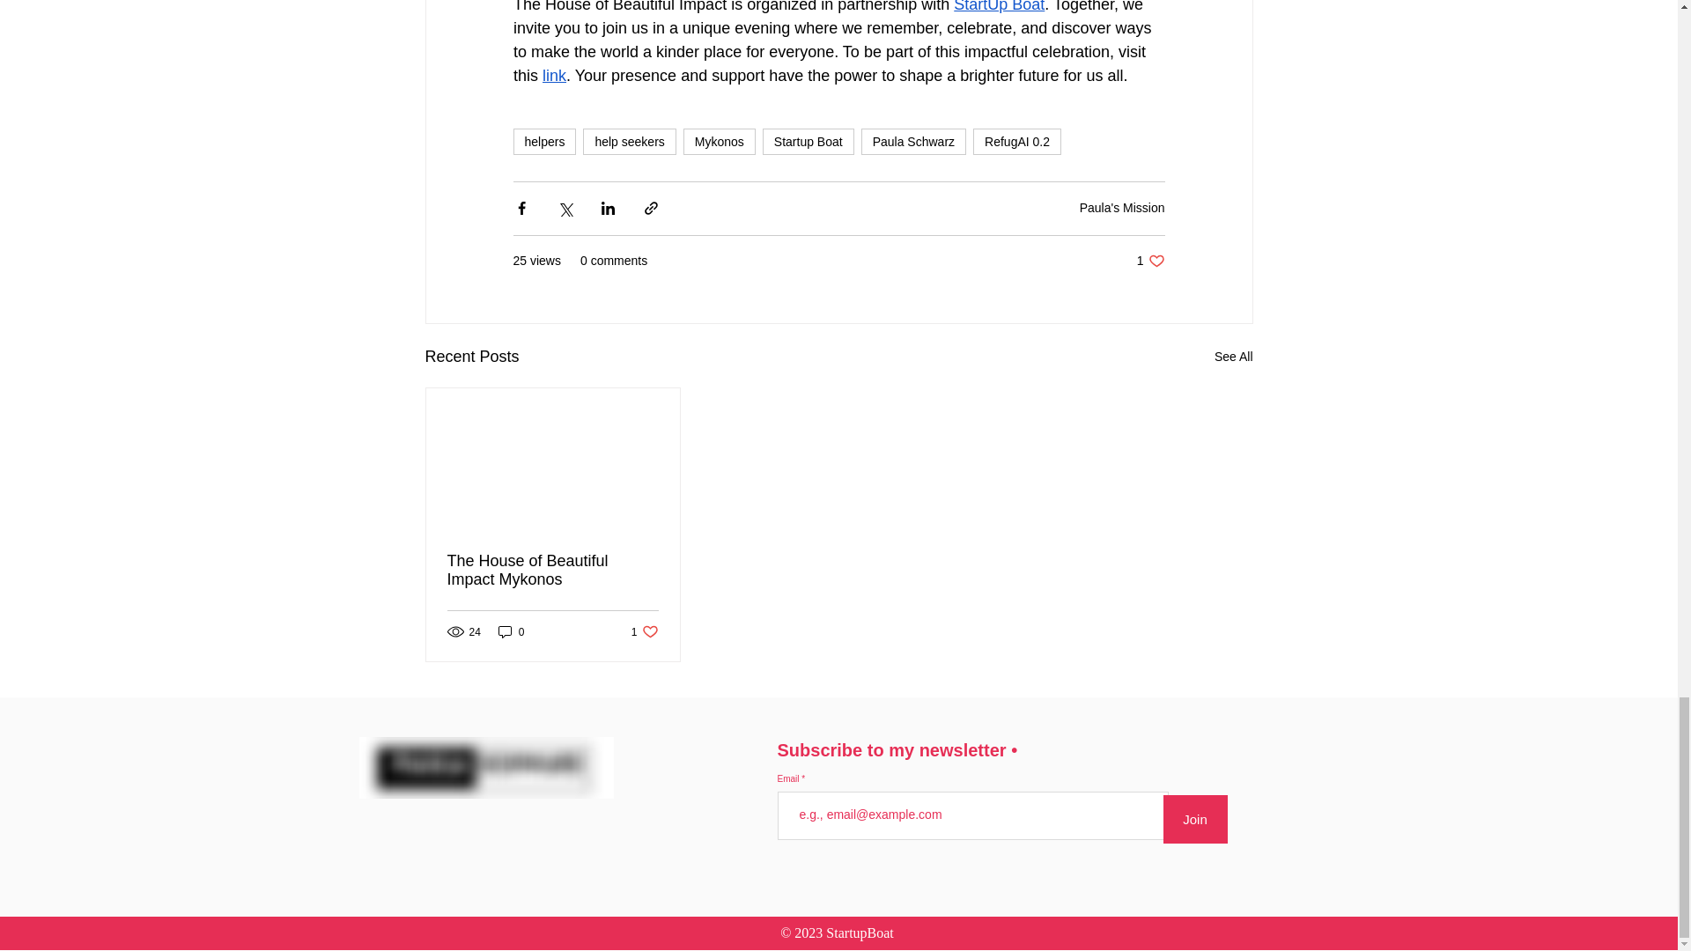 The width and height of the screenshot is (1691, 951). What do you see at coordinates (544, 141) in the screenshot?
I see `Startup Boat` at bounding box center [544, 141].